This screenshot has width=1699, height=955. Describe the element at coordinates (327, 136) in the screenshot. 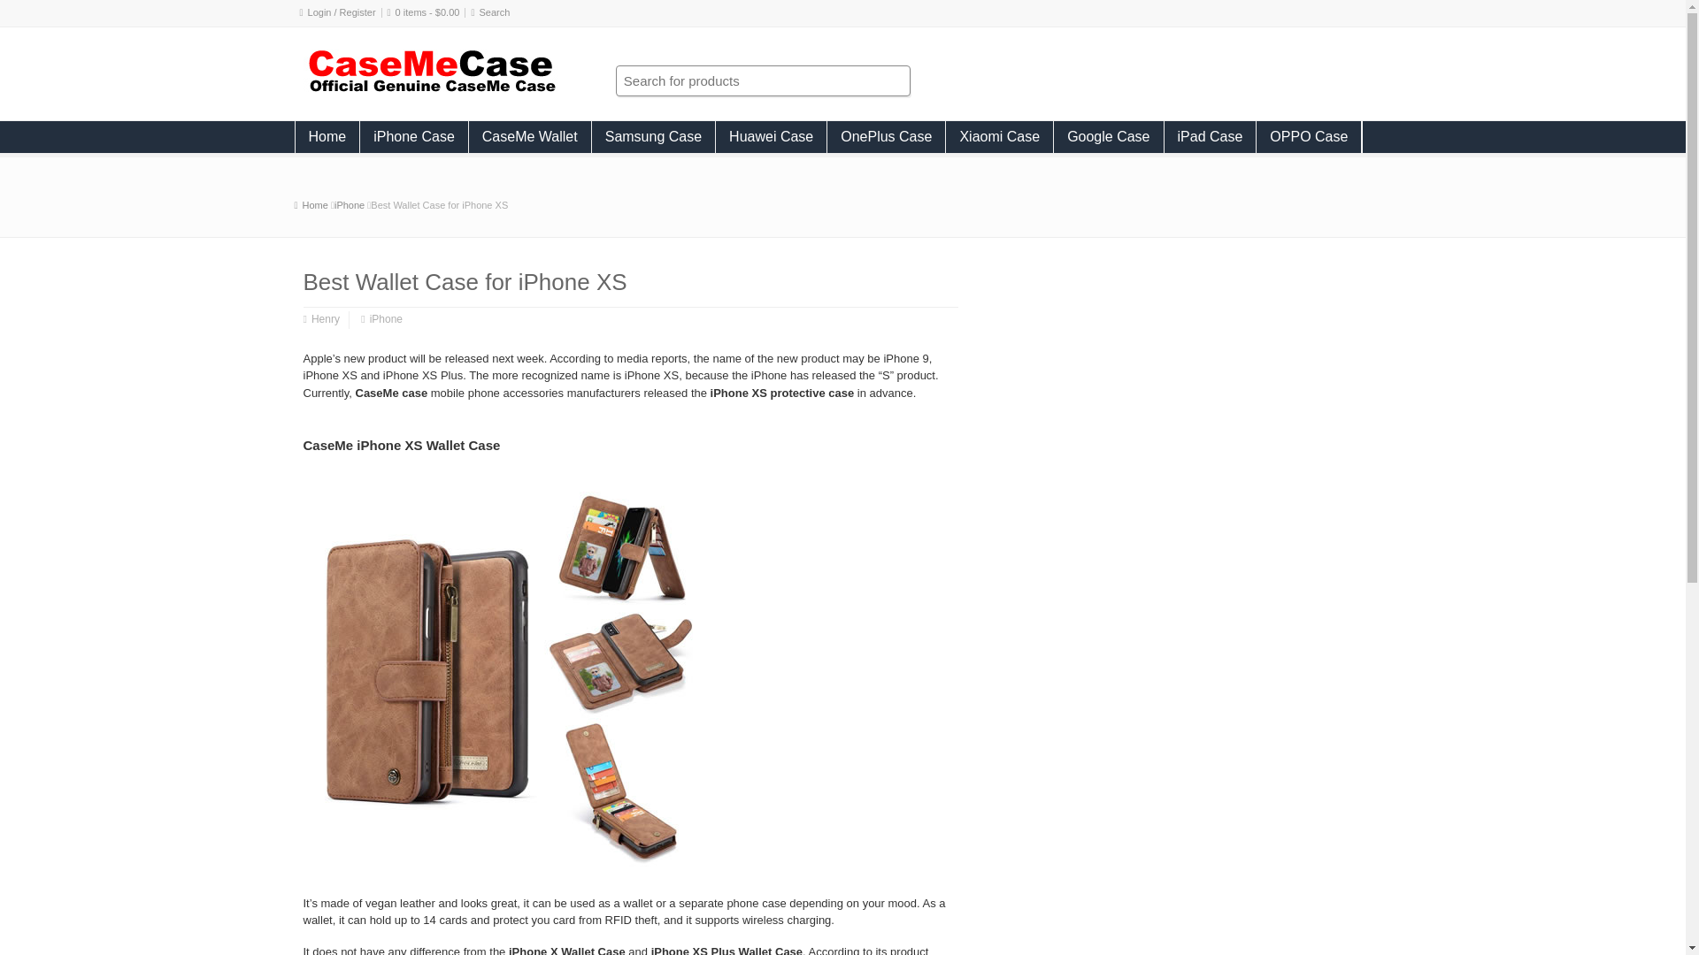

I see `Home` at that location.